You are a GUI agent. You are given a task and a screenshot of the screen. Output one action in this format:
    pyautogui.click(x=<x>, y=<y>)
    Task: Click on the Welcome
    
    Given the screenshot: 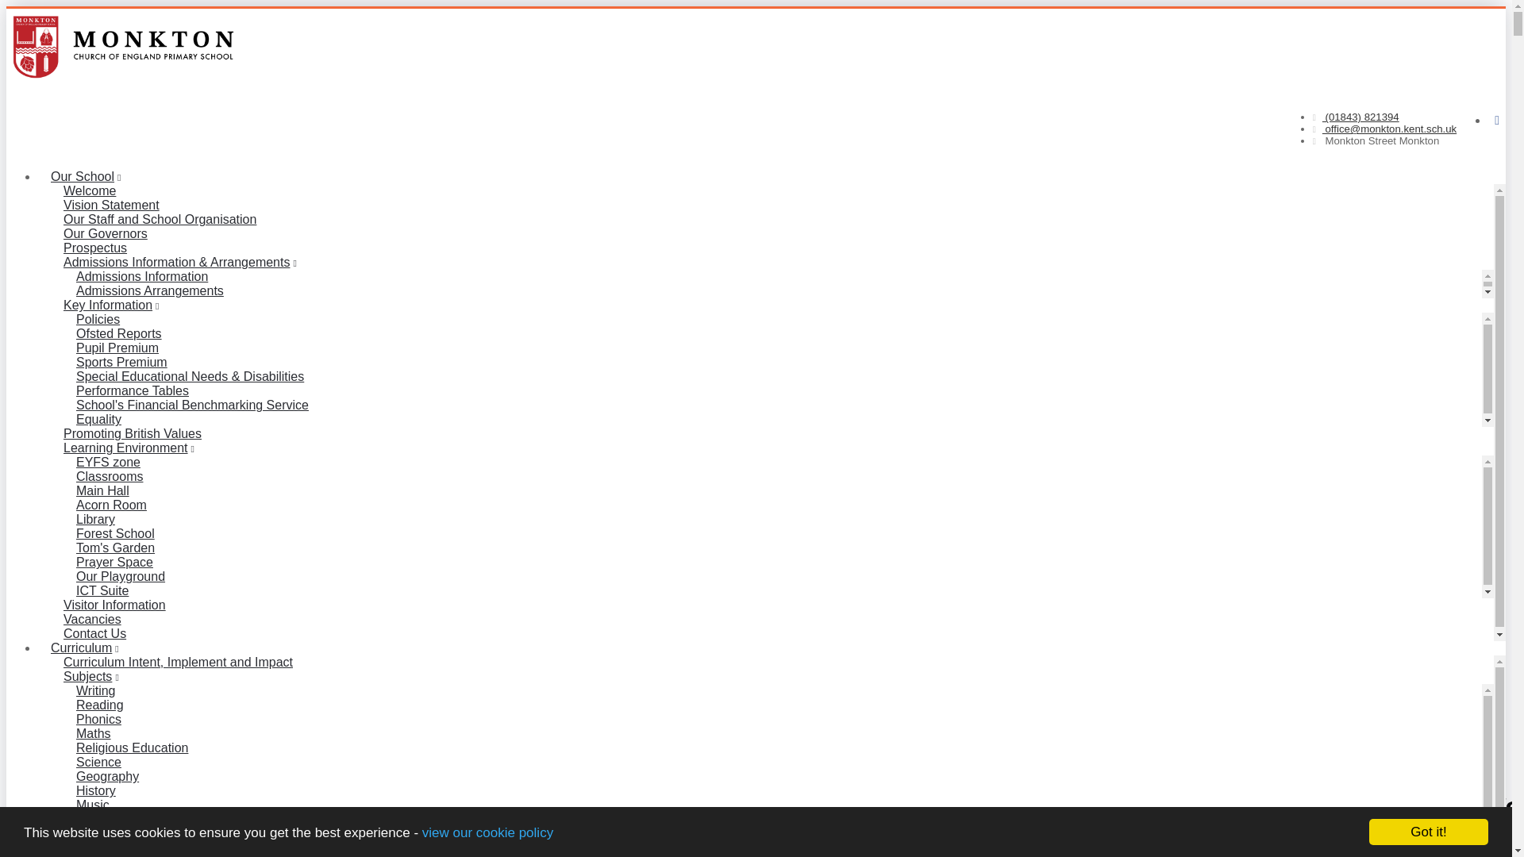 What is the action you would take?
    pyautogui.click(x=89, y=190)
    